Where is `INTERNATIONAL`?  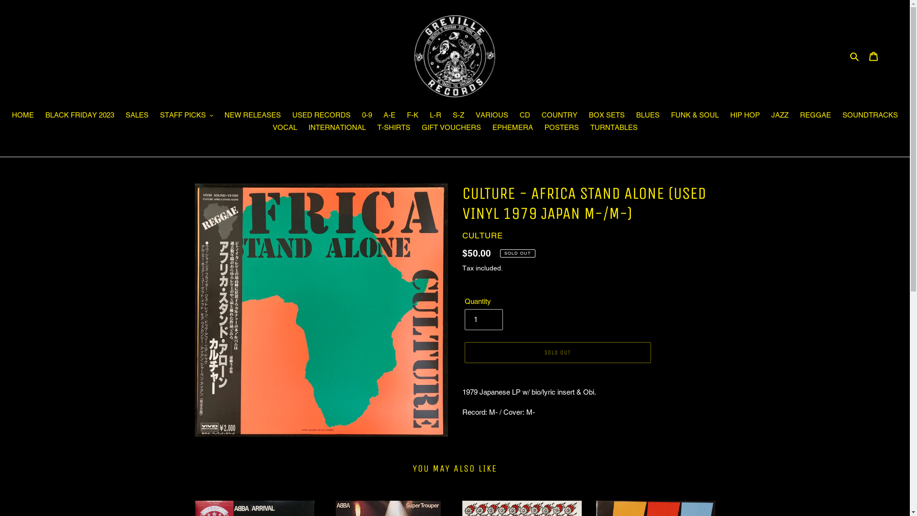
INTERNATIONAL is located at coordinates (337, 129).